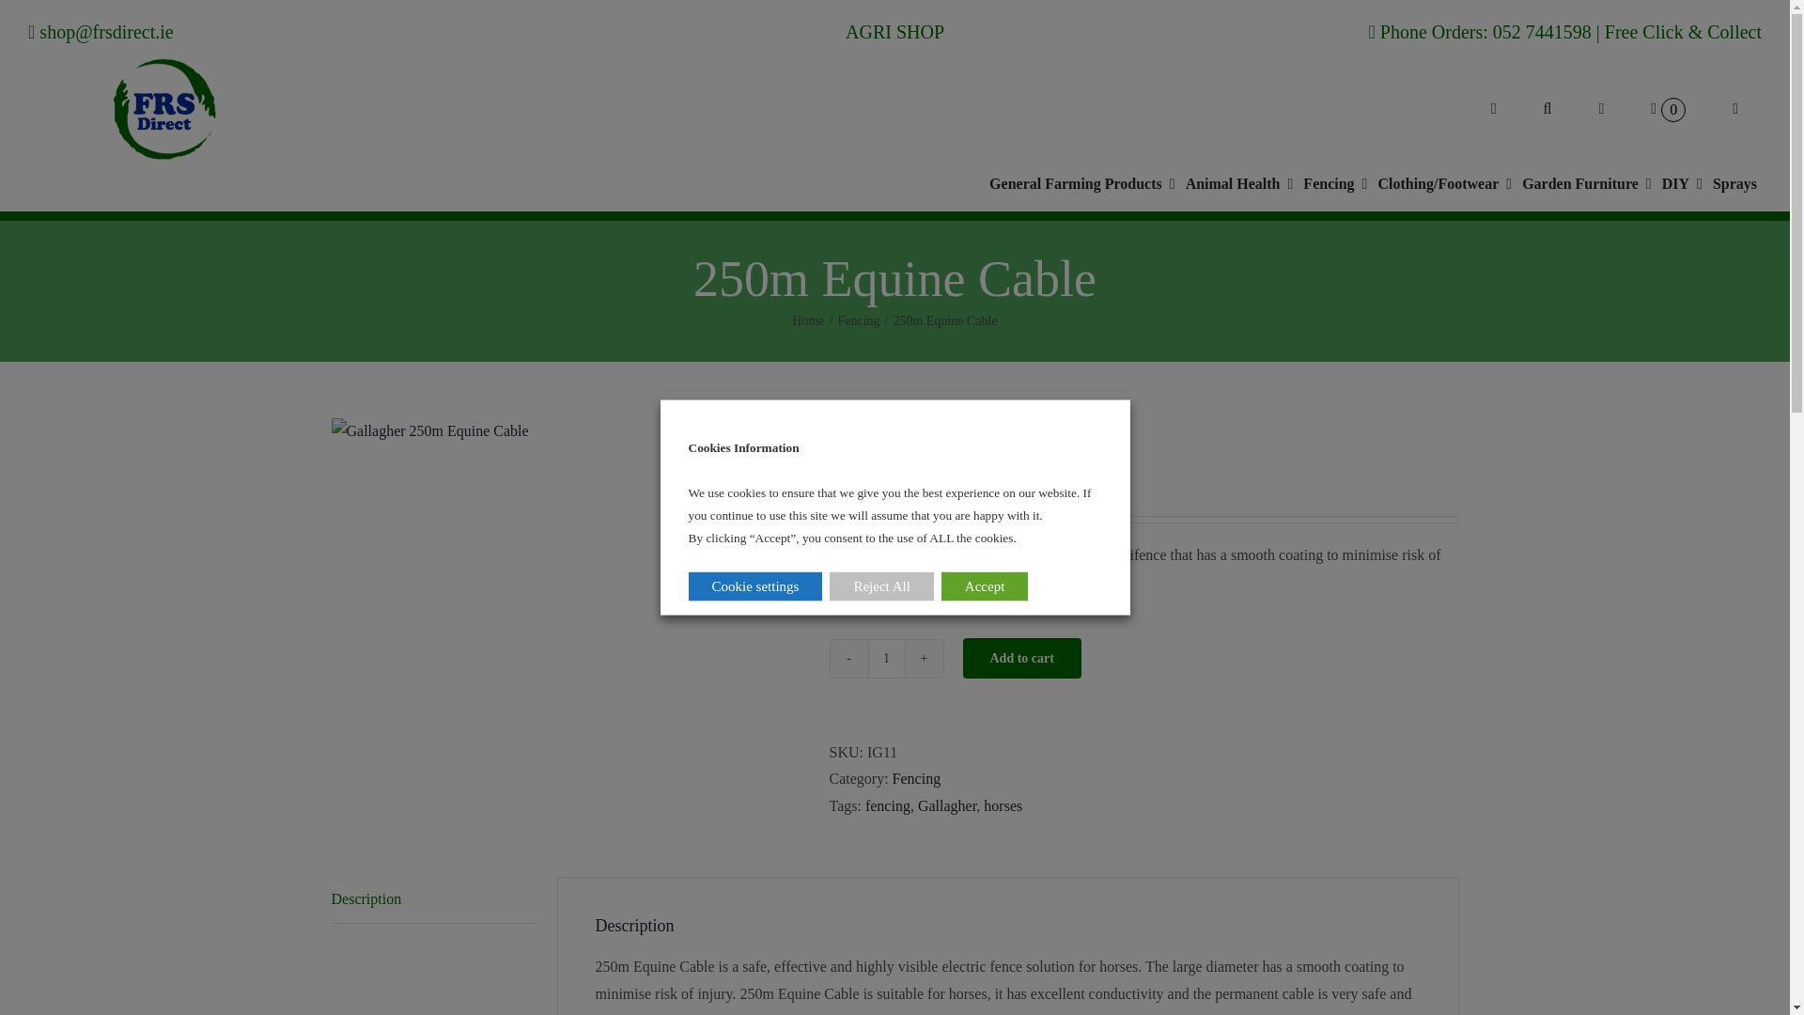 Image resolution: width=1804 pixels, height=1015 pixels. I want to click on 0, so click(1667, 109).